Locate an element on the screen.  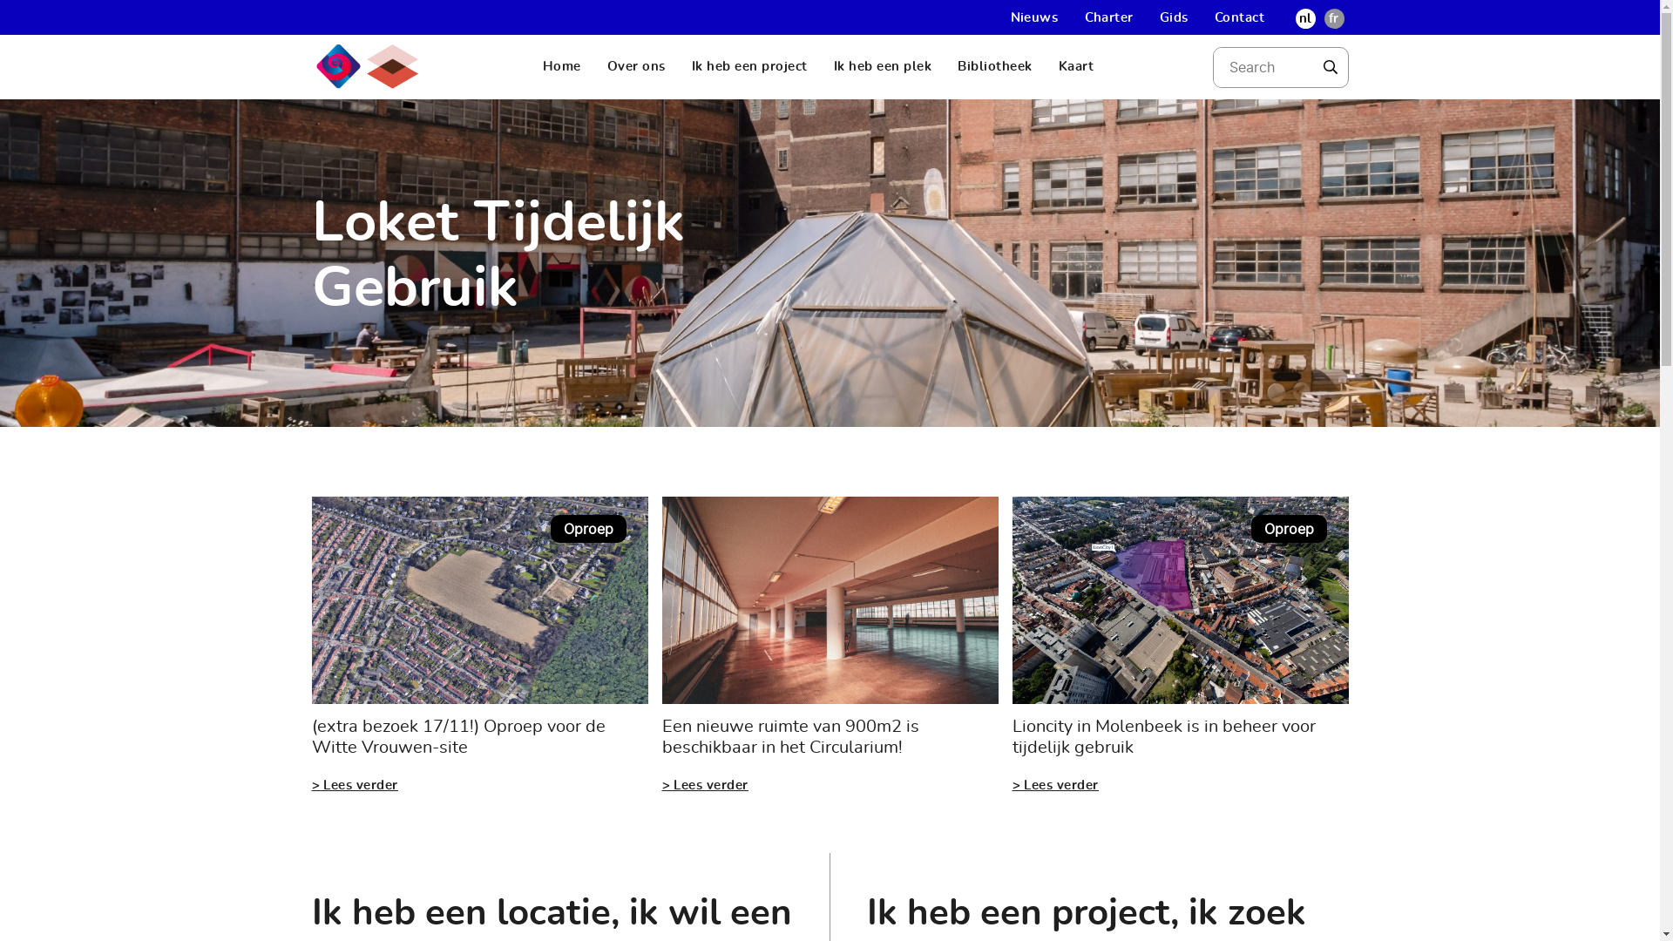
Ik heb een project is located at coordinates (749, 67).